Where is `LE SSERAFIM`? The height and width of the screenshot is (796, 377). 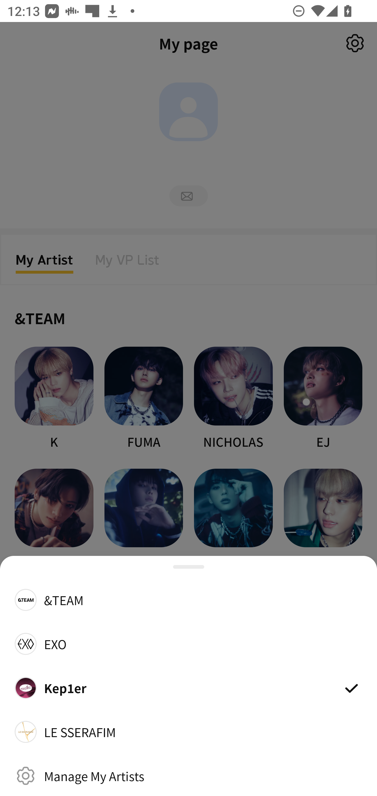 LE SSERAFIM is located at coordinates (188, 732).